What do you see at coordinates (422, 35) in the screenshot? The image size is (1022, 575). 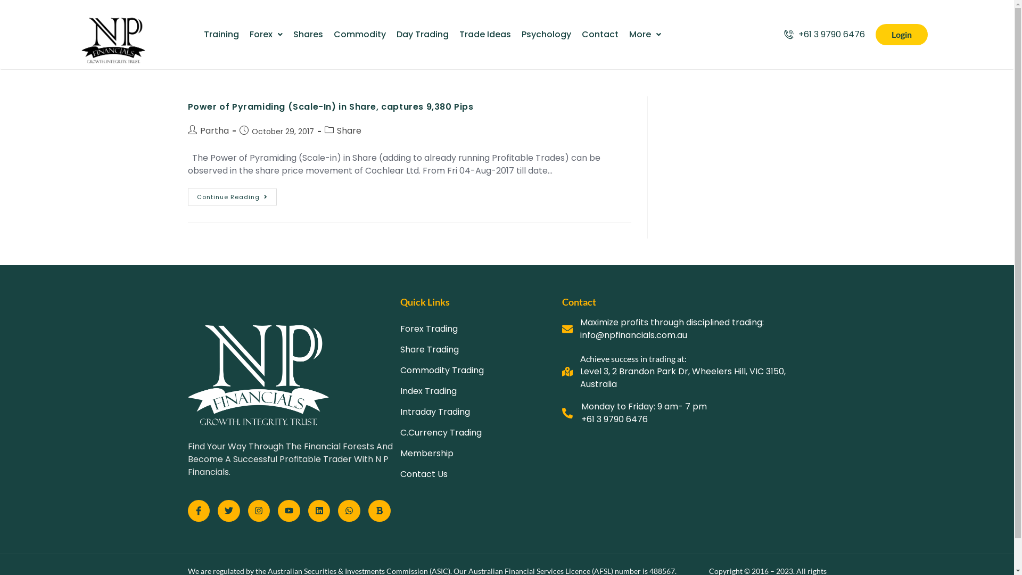 I see `Day Trading` at bounding box center [422, 35].